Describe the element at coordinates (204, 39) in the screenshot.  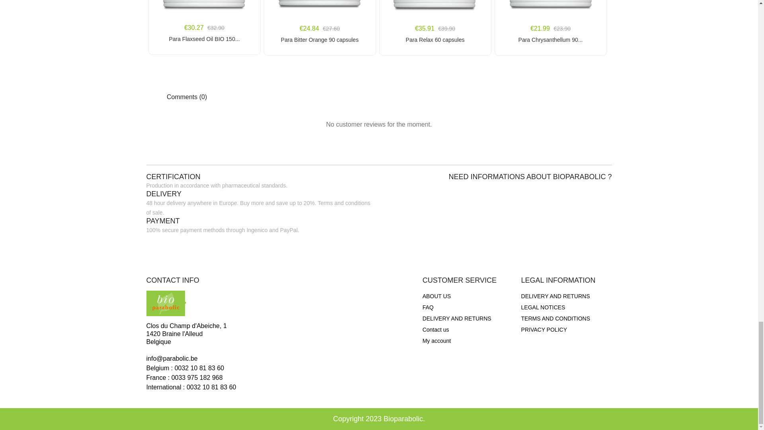
I see `Para Flaxseed Oil BIO 150 capsules` at that location.